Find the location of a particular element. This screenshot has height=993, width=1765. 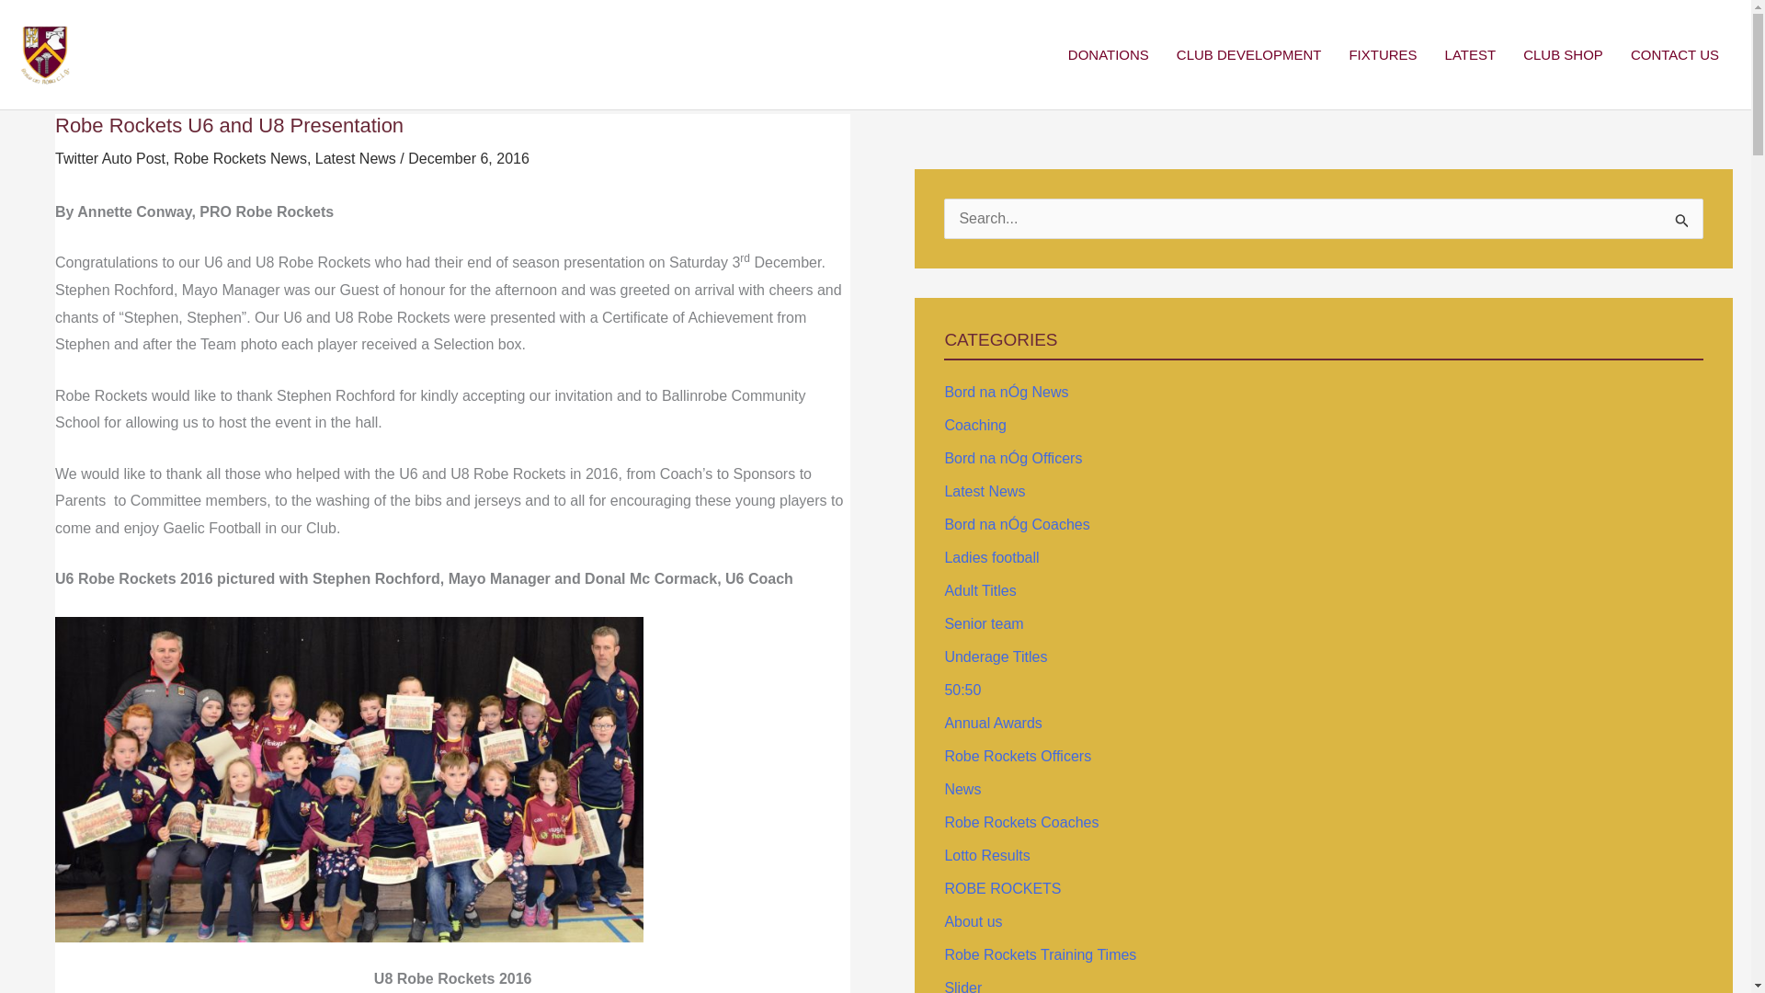

Twitter Auto Post is located at coordinates (110, 158).